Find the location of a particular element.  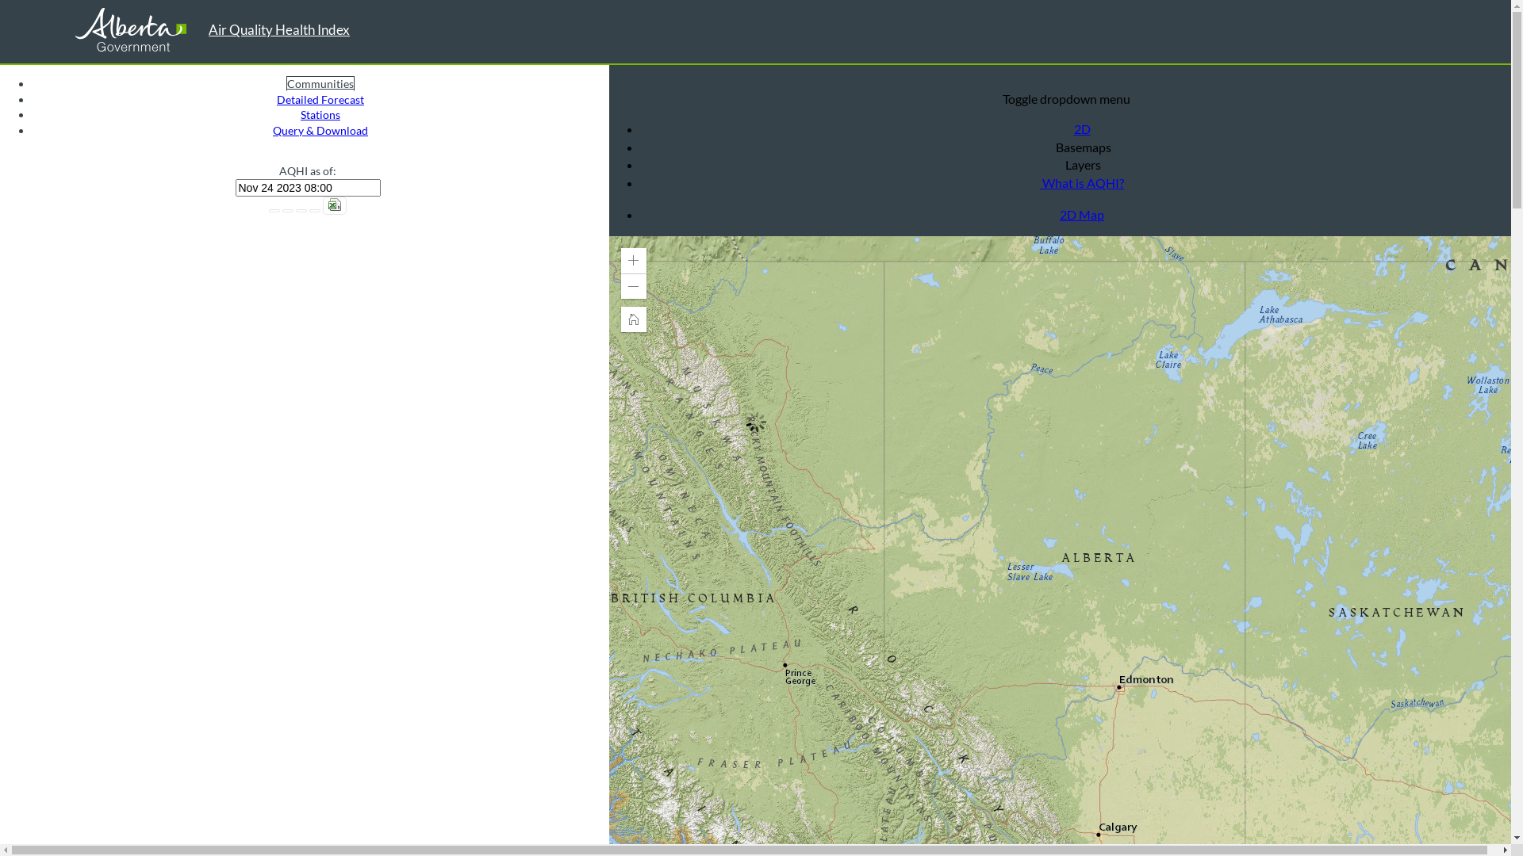

Next hour is located at coordinates (288, 211).